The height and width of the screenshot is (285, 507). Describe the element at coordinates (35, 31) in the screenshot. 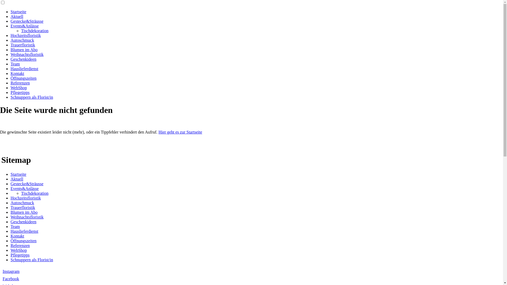

I see `Tischdekoration` at that location.